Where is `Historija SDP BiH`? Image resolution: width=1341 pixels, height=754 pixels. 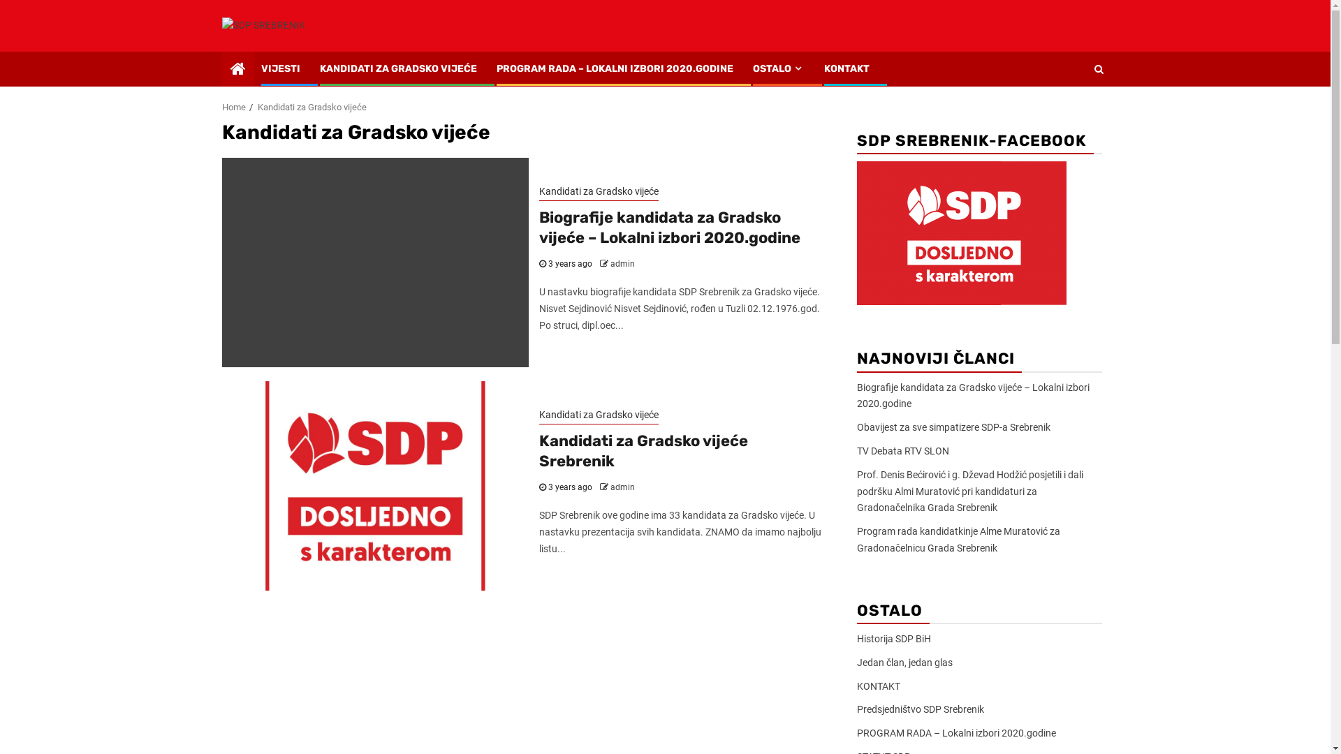 Historija SDP BiH is located at coordinates (893, 639).